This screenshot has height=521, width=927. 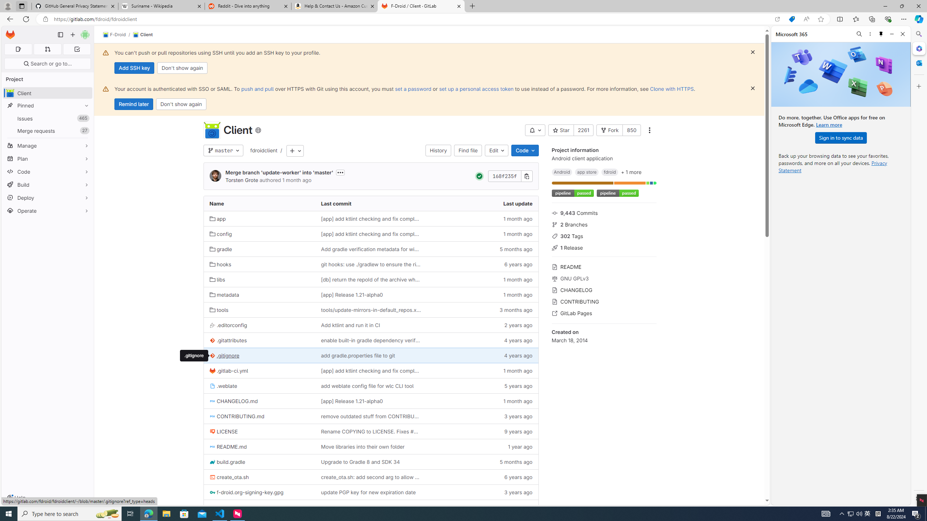 What do you see at coordinates (223, 386) in the screenshot?
I see `.weblate` at bounding box center [223, 386].